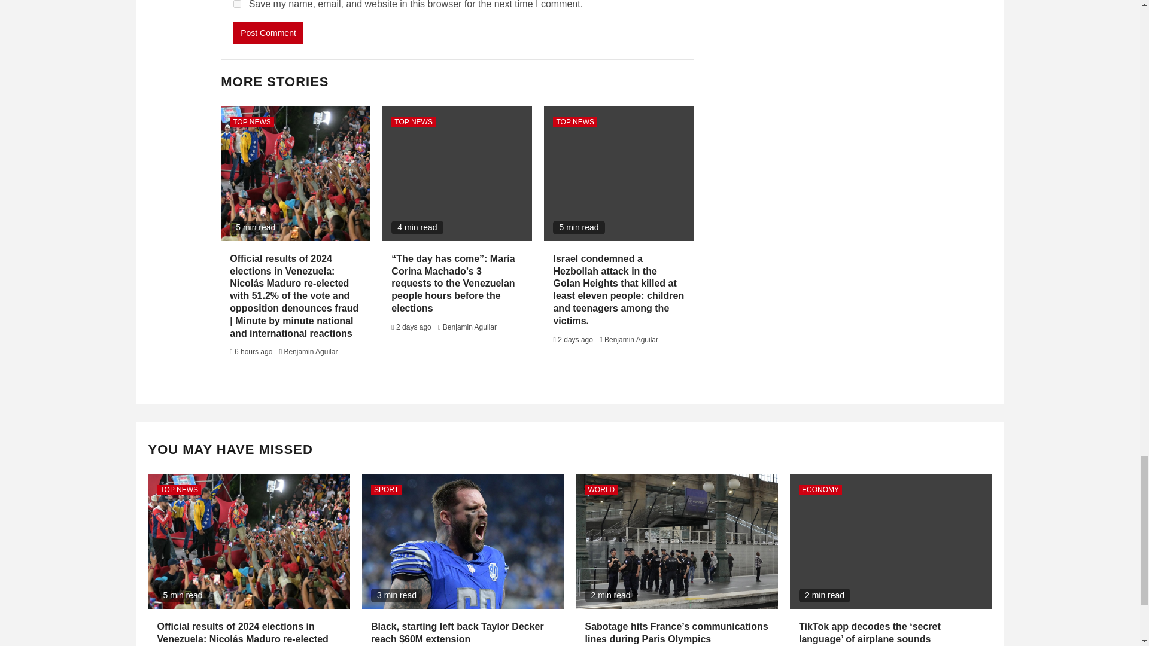  What do you see at coordinates (268, 32) in the screenshot?
I see `Post Comment` at bounding box center [268, 32].